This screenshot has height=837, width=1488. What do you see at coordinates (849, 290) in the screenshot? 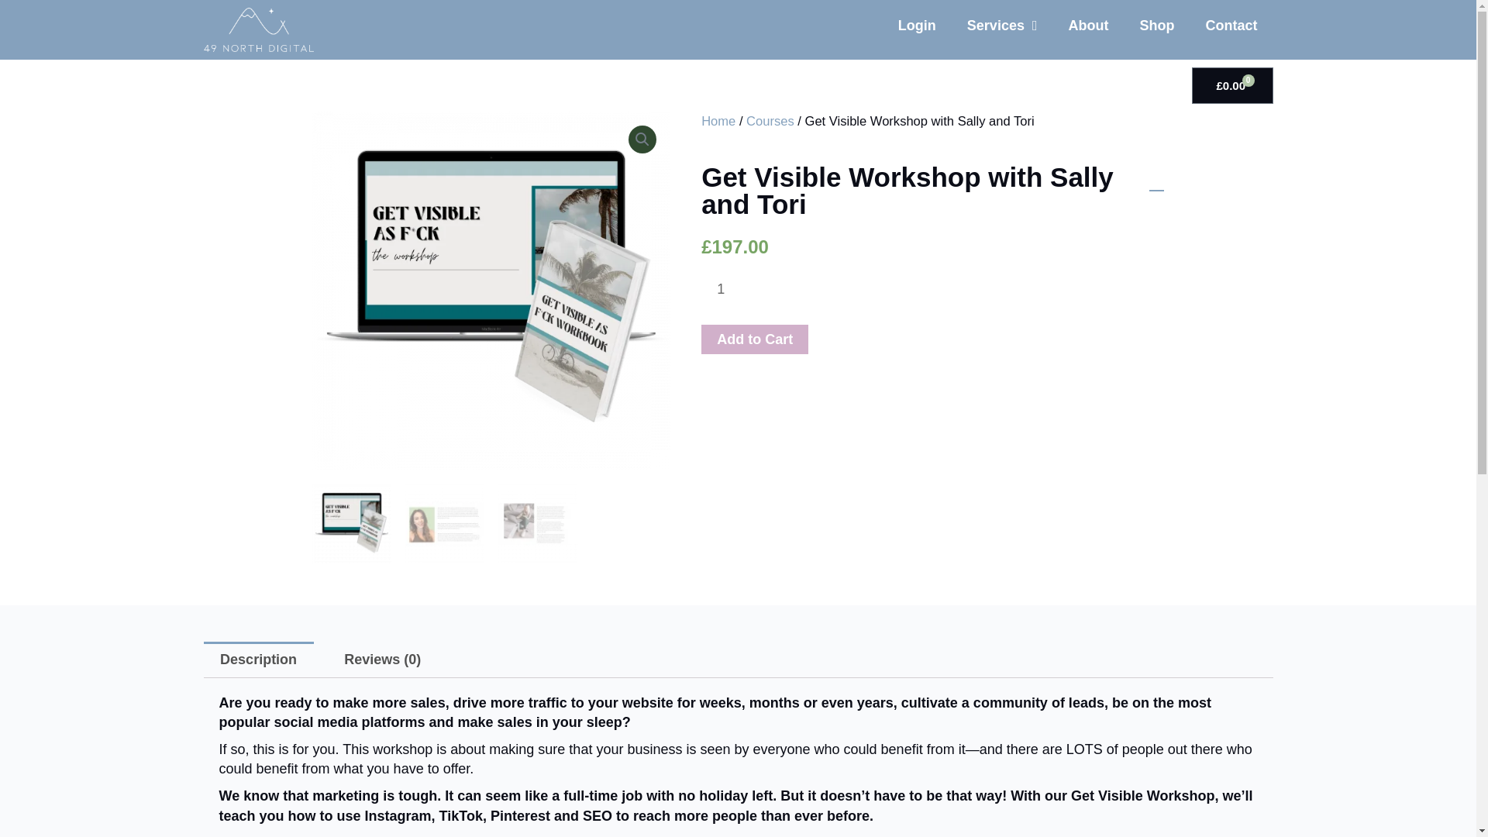
I see `Sally and tori get visible` at bounding box center [849, 290].